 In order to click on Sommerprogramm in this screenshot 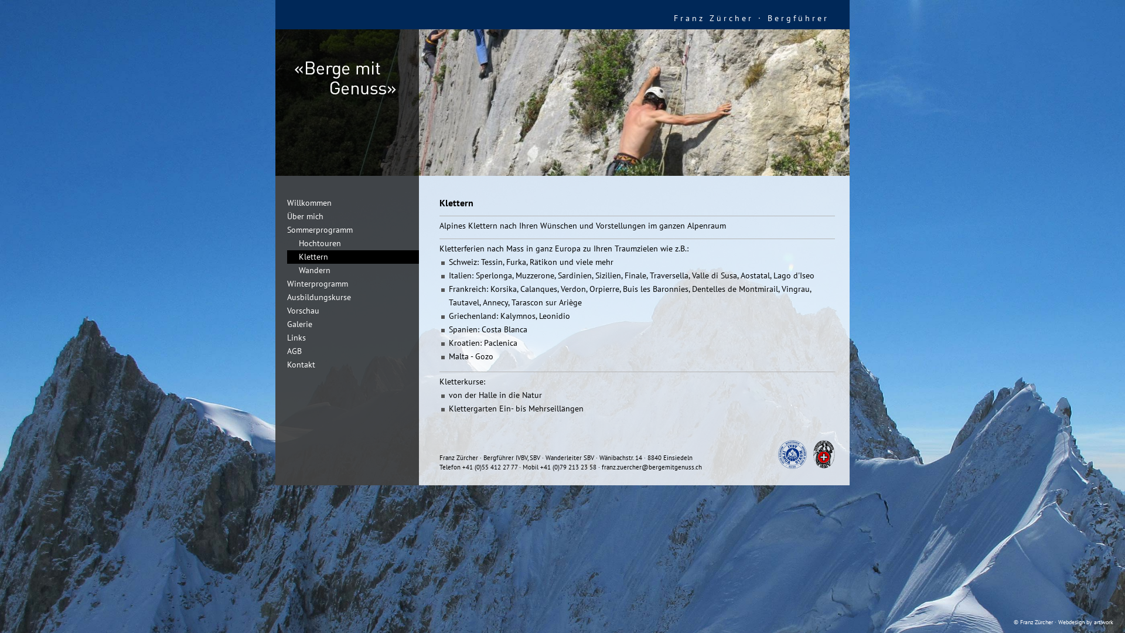, I will do `click(314, 230)`.